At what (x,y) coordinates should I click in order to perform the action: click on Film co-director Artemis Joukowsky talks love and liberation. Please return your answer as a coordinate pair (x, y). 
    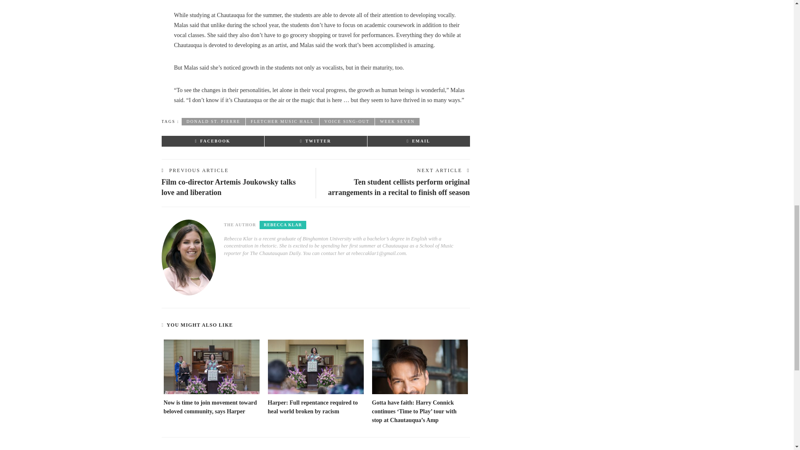
    Looking at the image, I should click on (228, 187).